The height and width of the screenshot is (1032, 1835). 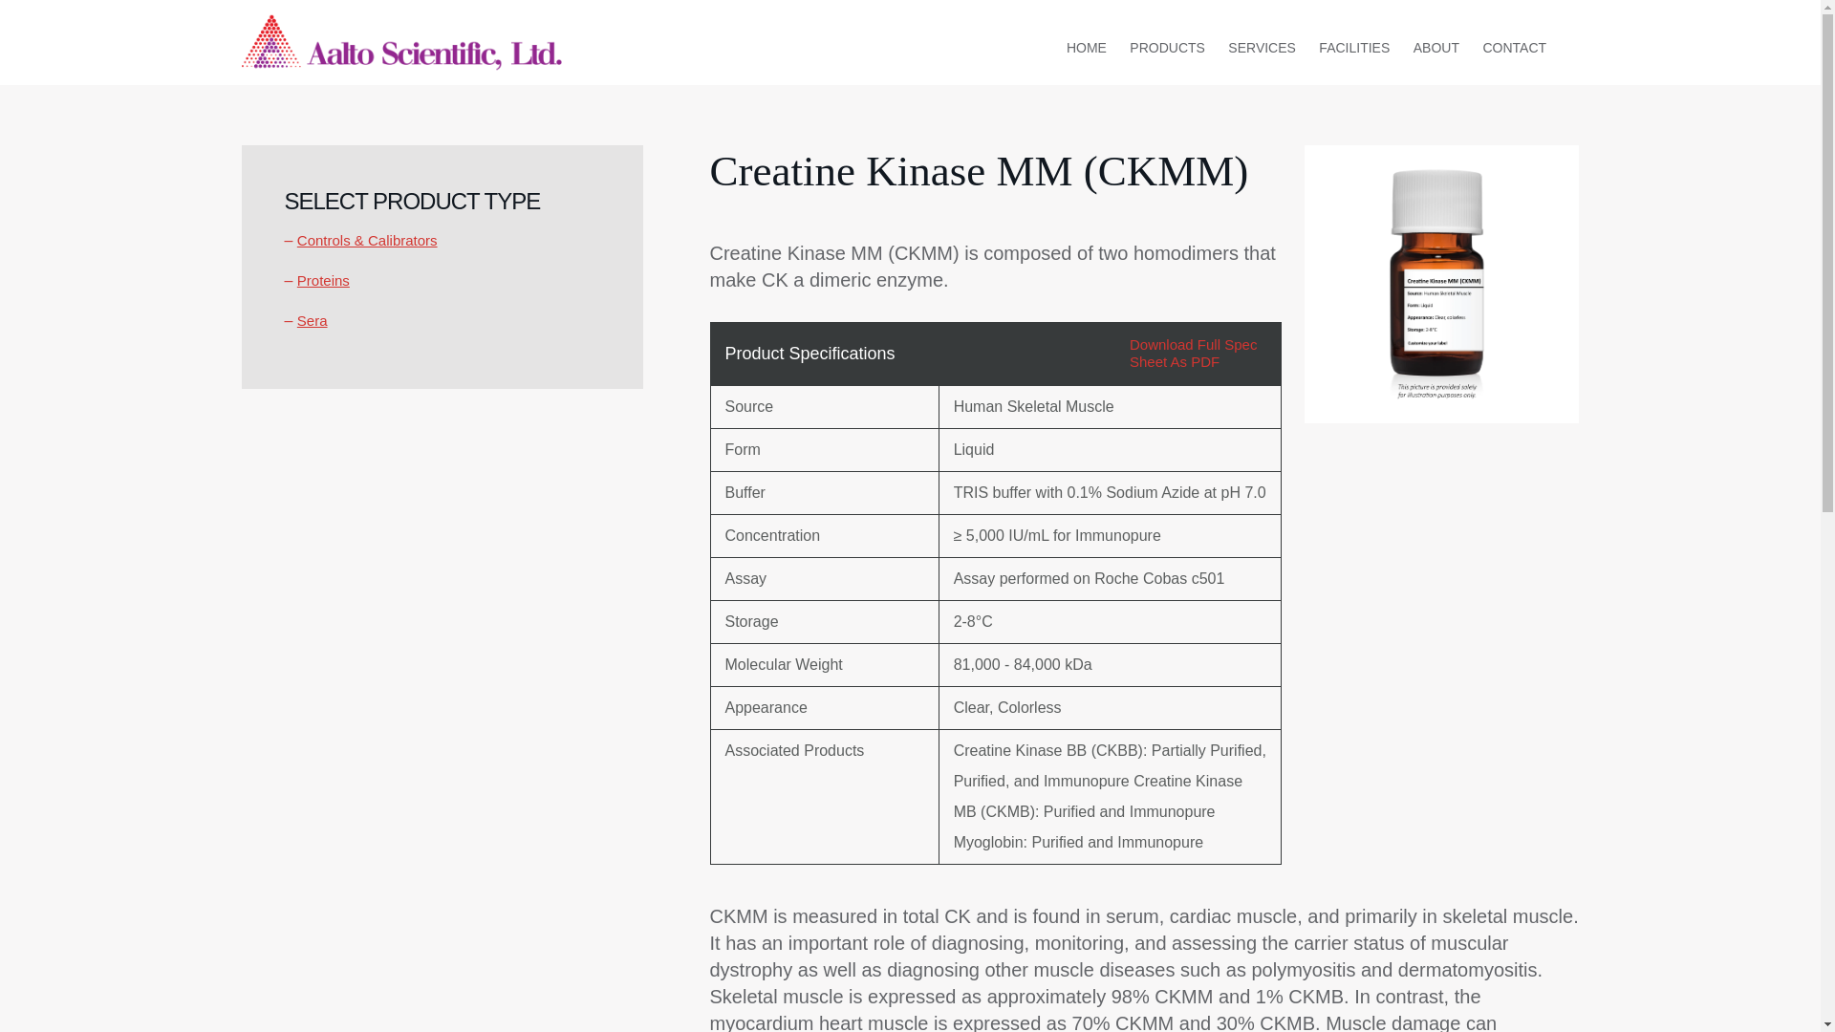 What do you see at coordinates (1086, 48) in the screenshot?
I see `HOME` at bounding box center [1086, 48].